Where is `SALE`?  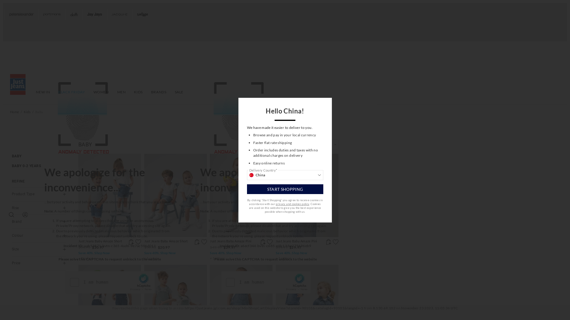 SALE is located at coordinates (179, 92).